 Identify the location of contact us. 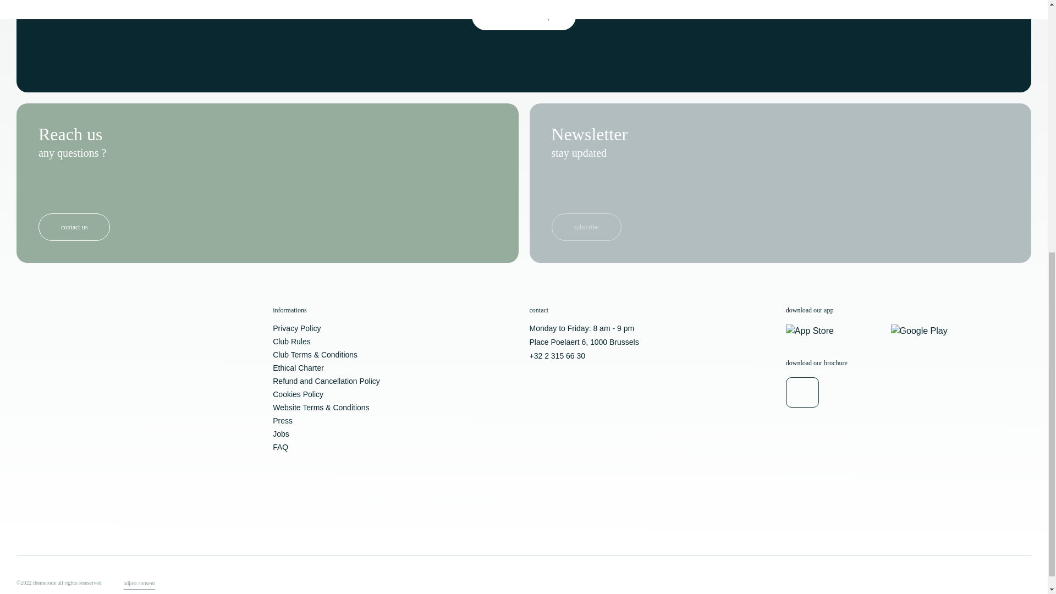
(74, 227).